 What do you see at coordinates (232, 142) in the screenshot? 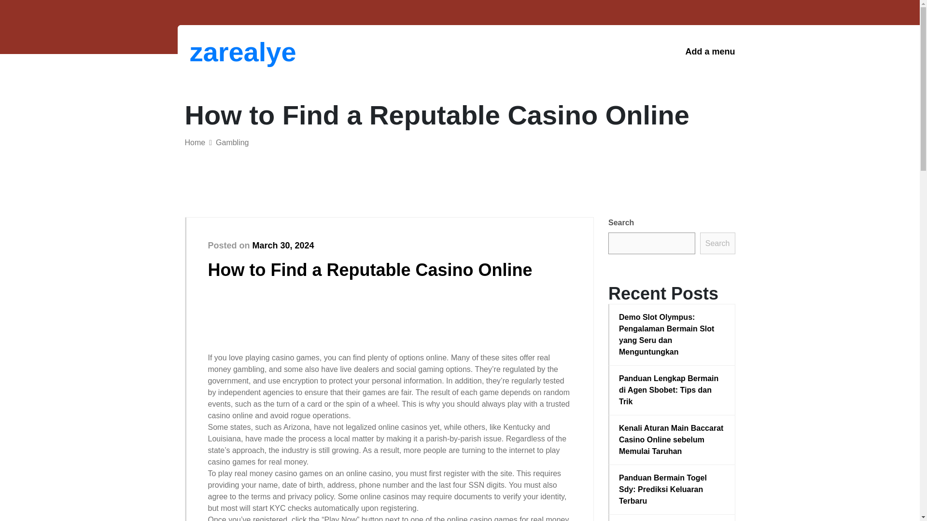
I see `Gambling` at bounding box center [232, 142].